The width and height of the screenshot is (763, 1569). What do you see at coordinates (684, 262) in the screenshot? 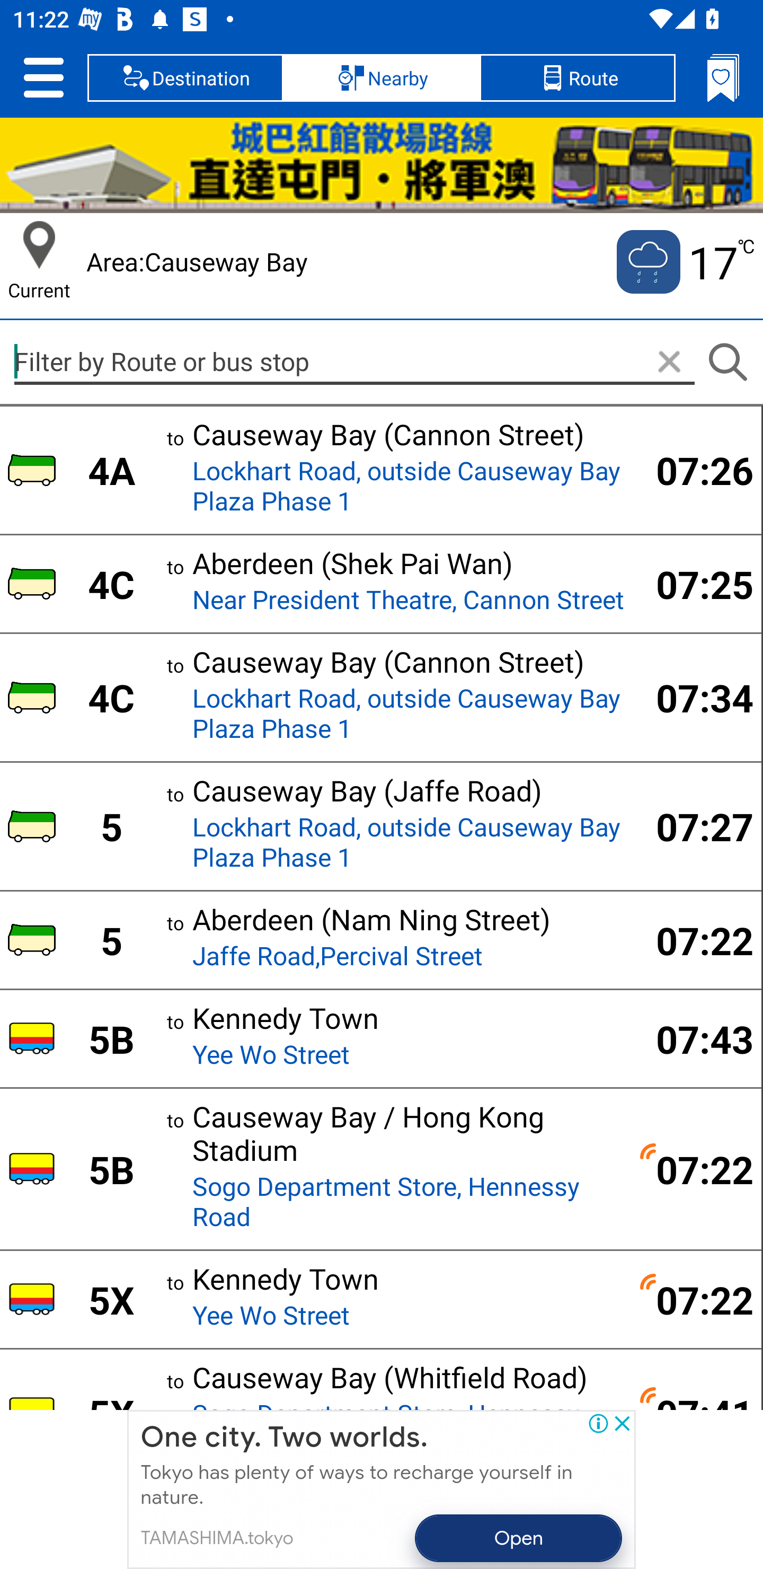
I see `Current temputure is  17  no 17 ℃` at bounding box center [684, 262].